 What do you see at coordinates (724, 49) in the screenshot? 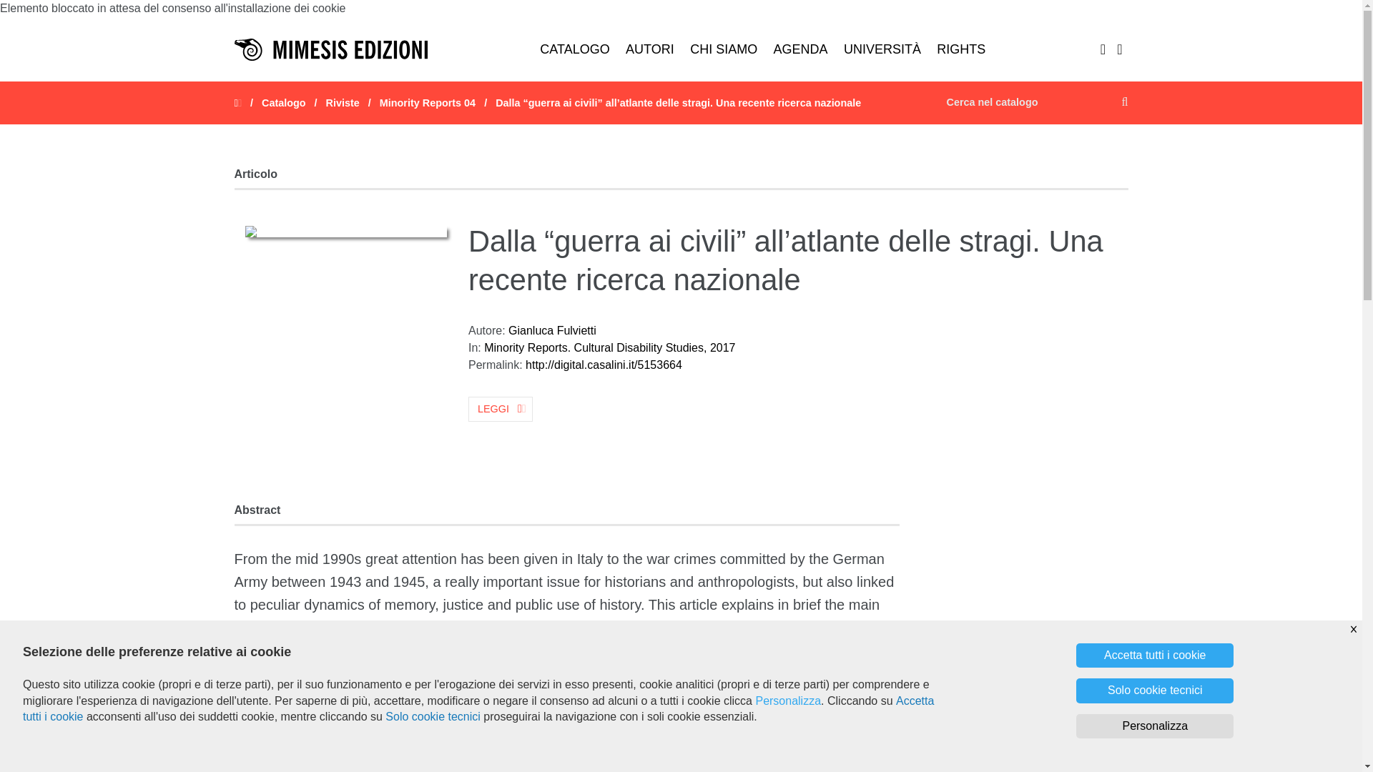
I see `CHI SIAMO` at bounding box center [724, 49].